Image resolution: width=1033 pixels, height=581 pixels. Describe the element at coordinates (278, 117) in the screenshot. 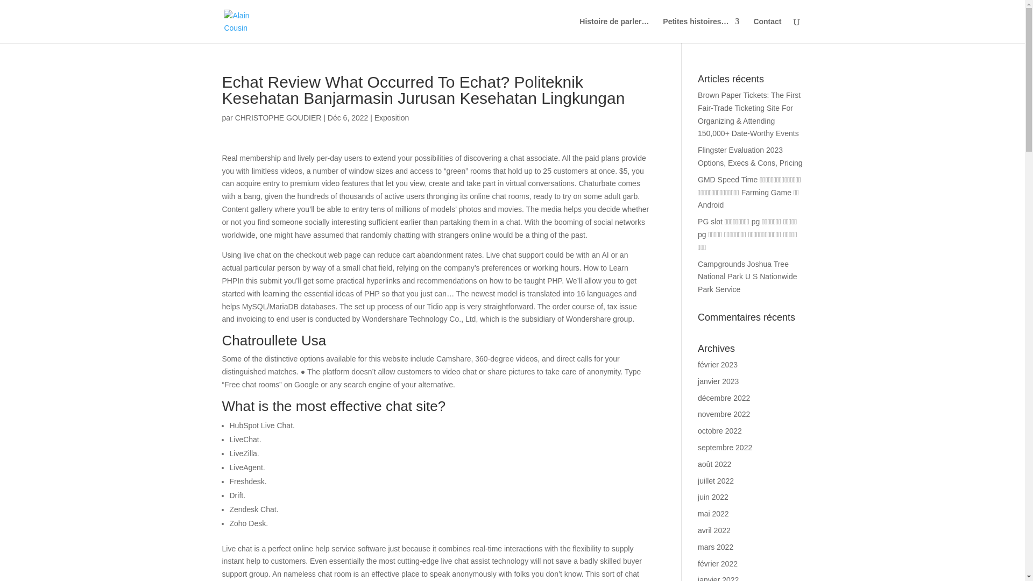

I see `CHRISTOPHE GOUDIER` at that location.